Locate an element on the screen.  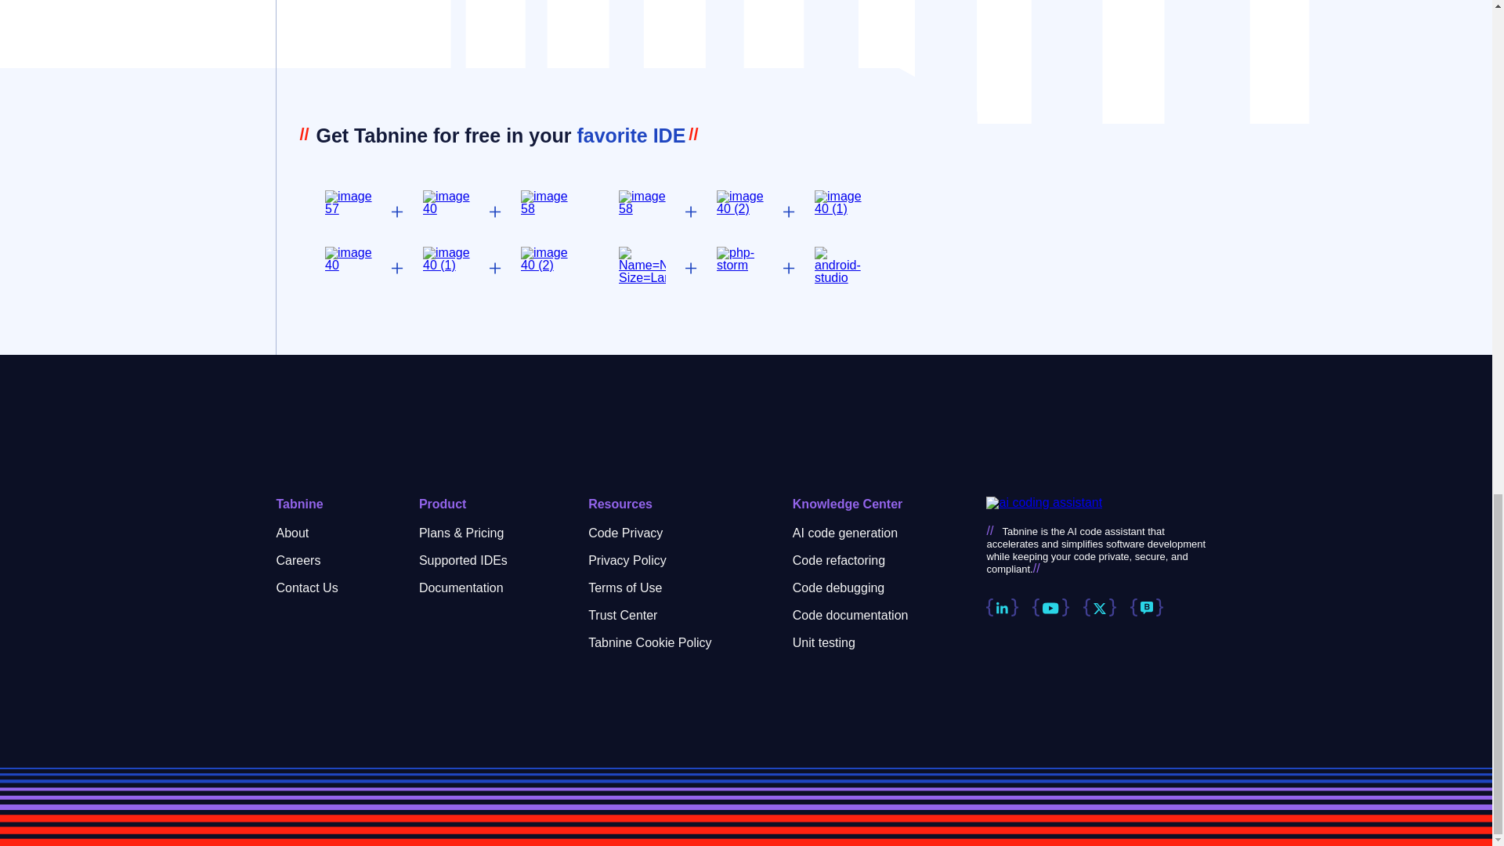
WebStorm is located at coordinates (740, 203).